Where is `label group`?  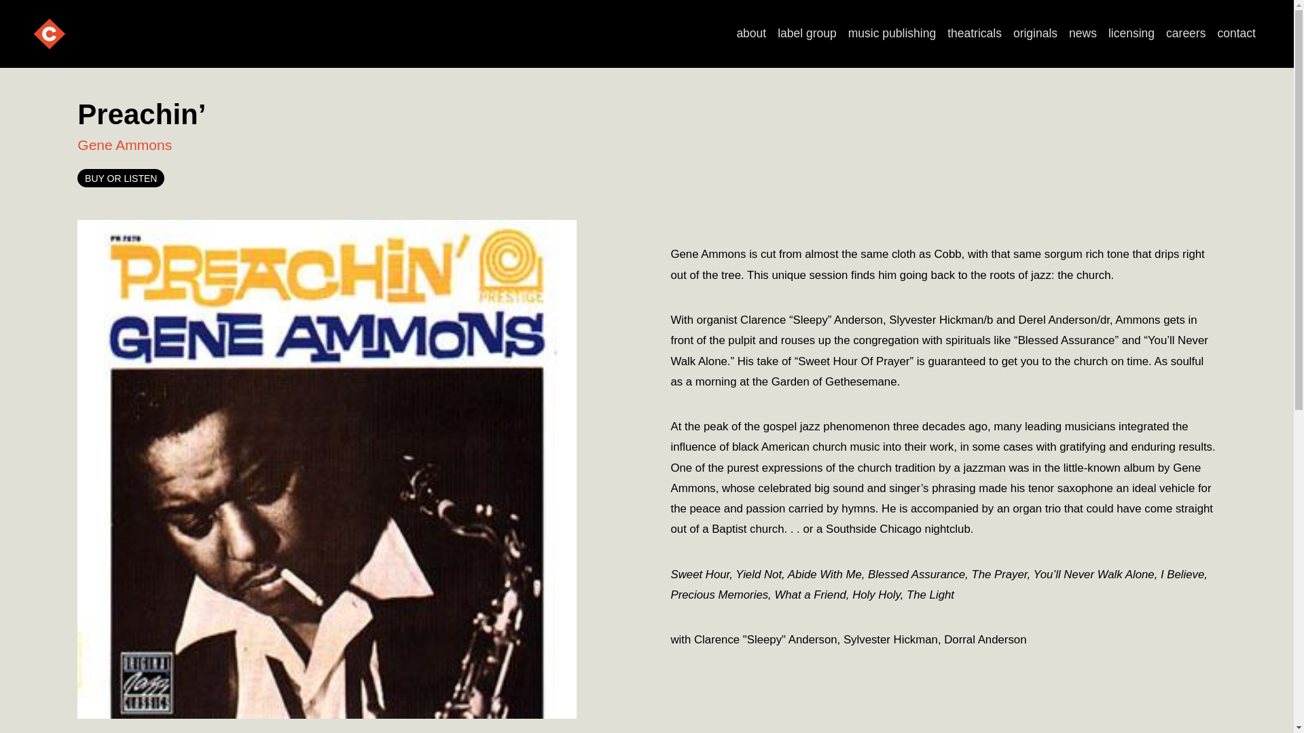
label group is located at coordinates (807, 34).